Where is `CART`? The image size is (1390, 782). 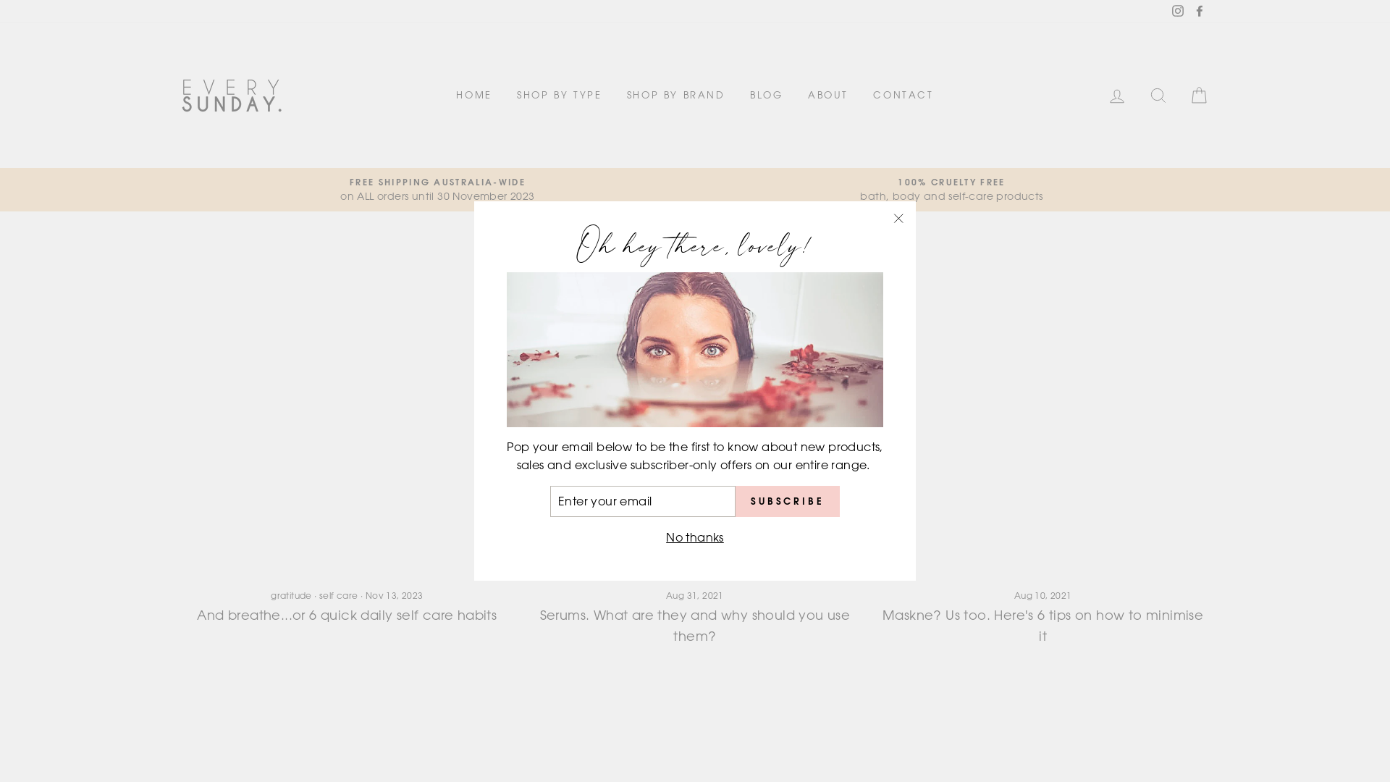 CART is located at coordinates (1199, 96).